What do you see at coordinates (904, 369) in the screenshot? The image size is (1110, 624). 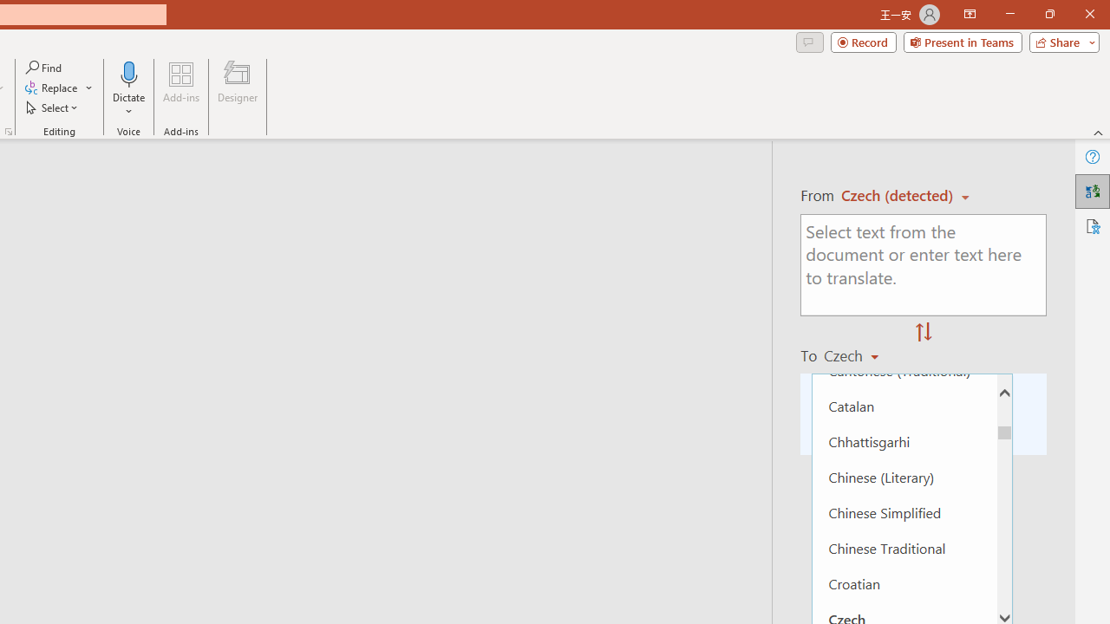 I see `Cantonese (Traditional)` at bounding box center [904, 369].